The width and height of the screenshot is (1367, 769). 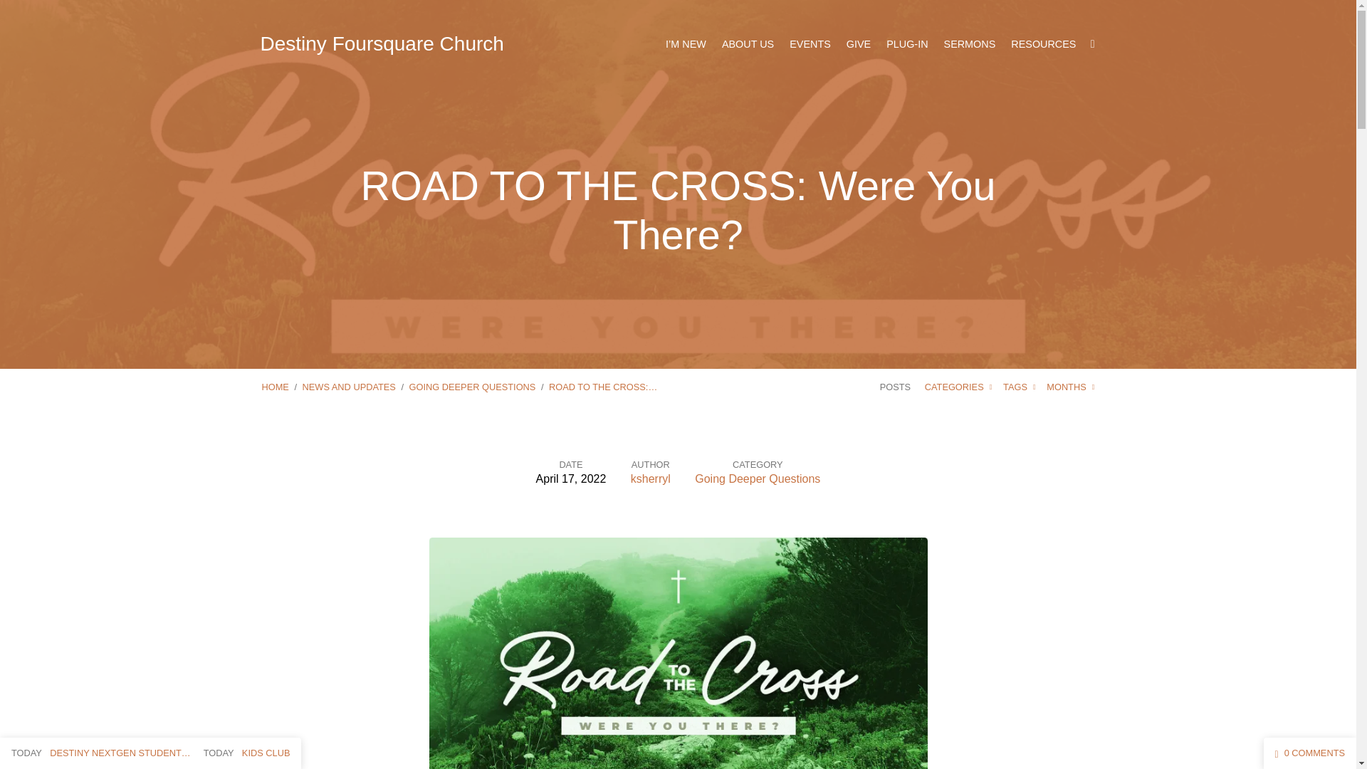 I want to click on HOME, so click(x=275, y=386).